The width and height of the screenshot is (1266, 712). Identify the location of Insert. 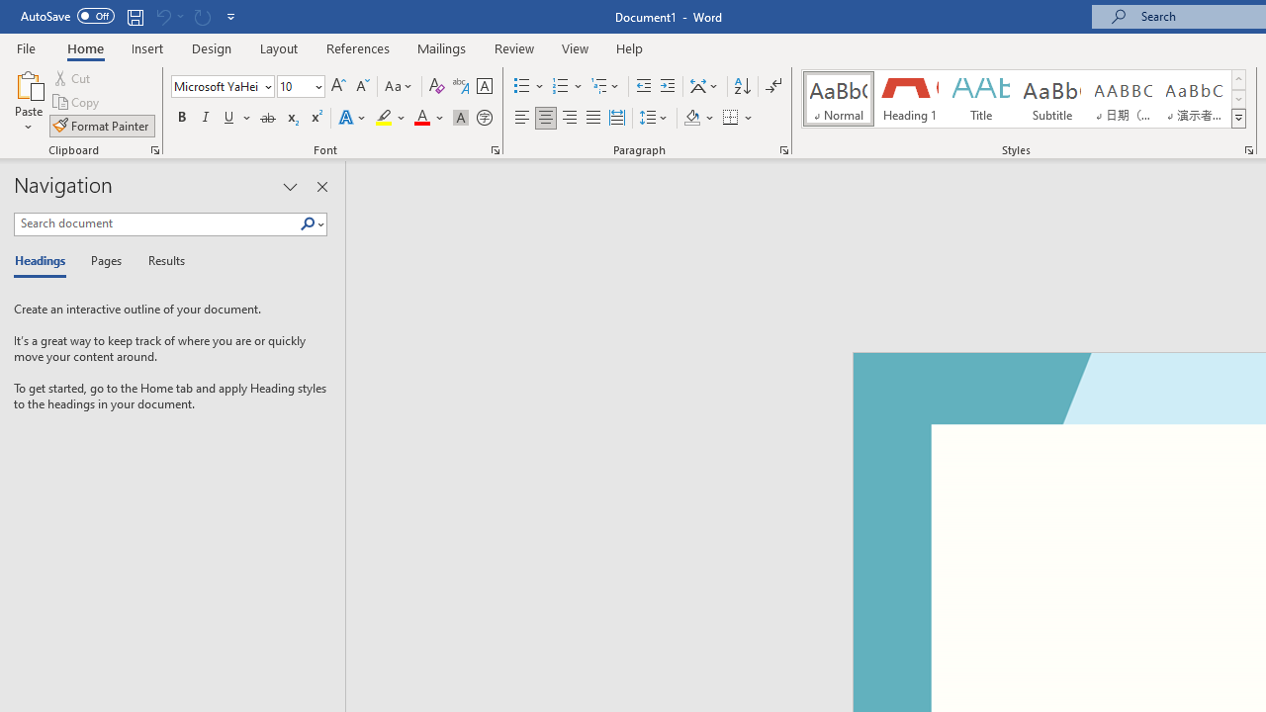
(148, 47).